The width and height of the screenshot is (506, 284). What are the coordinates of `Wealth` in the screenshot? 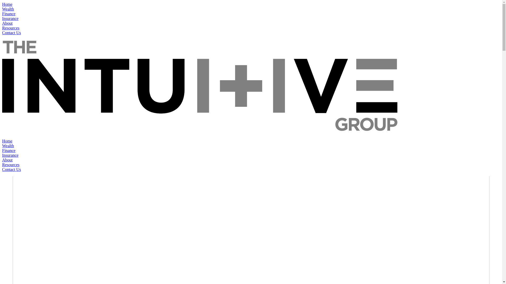 It's located at (8, 9).